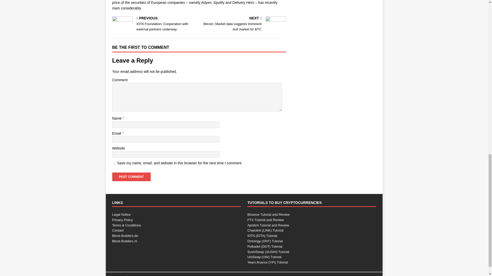 This screenshot has width=492, height=276. What do you see at coordinates (125, 241) in the screenshot?
I see `Block-Builders.nl` at bounding box center [125, 241].